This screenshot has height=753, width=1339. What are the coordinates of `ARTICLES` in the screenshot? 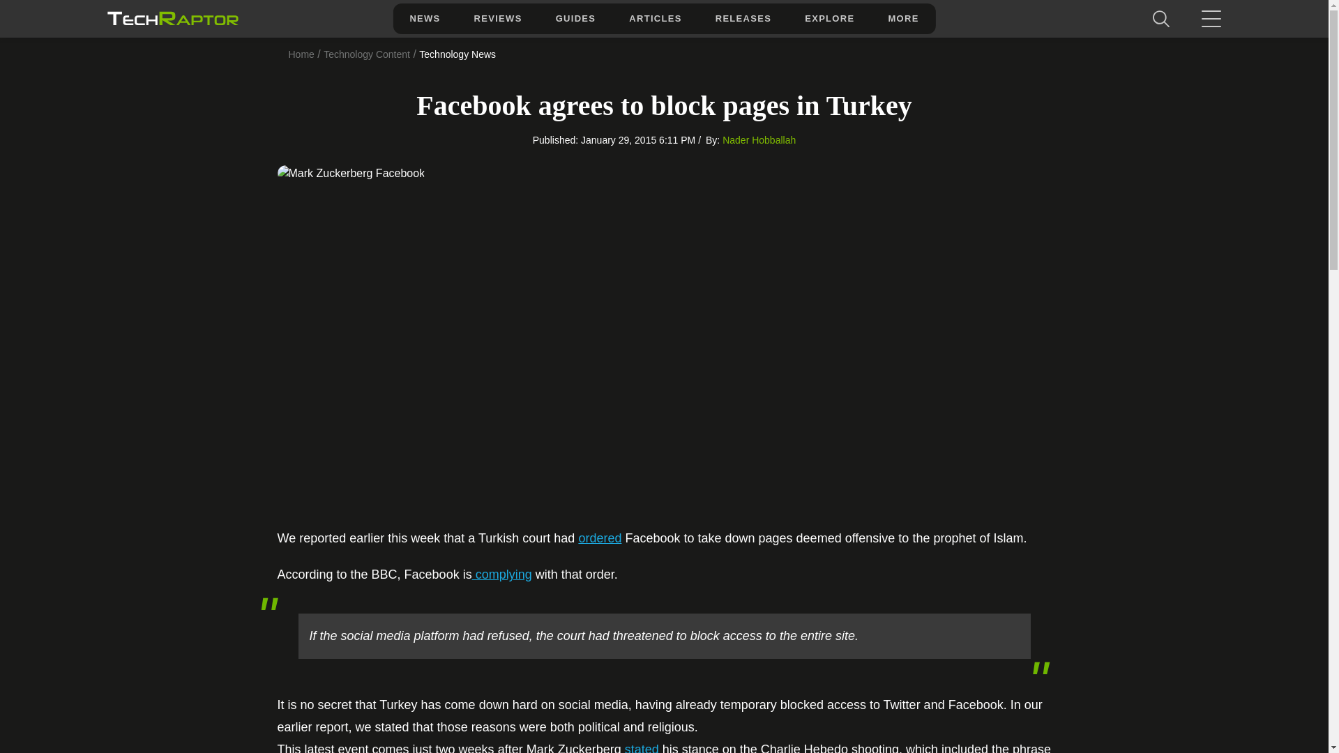 It's located at (654, 18).